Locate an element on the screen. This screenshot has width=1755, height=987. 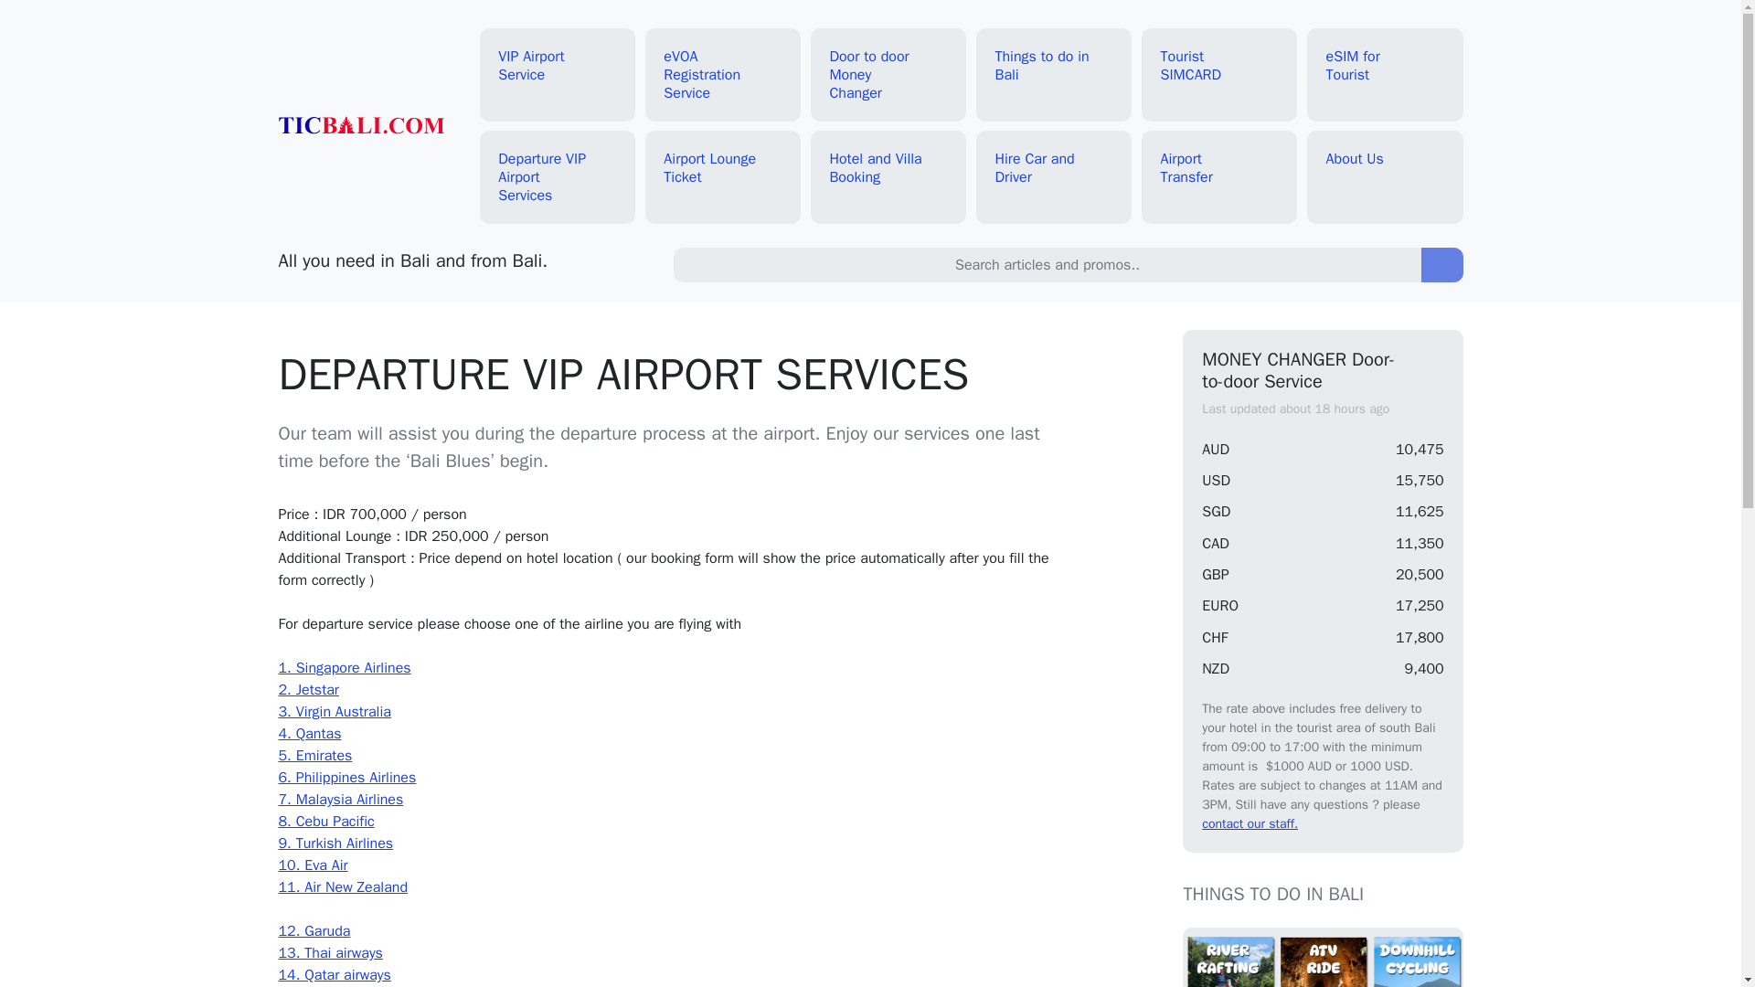
Things to do in Bali is located at coordinates (1053, 66).